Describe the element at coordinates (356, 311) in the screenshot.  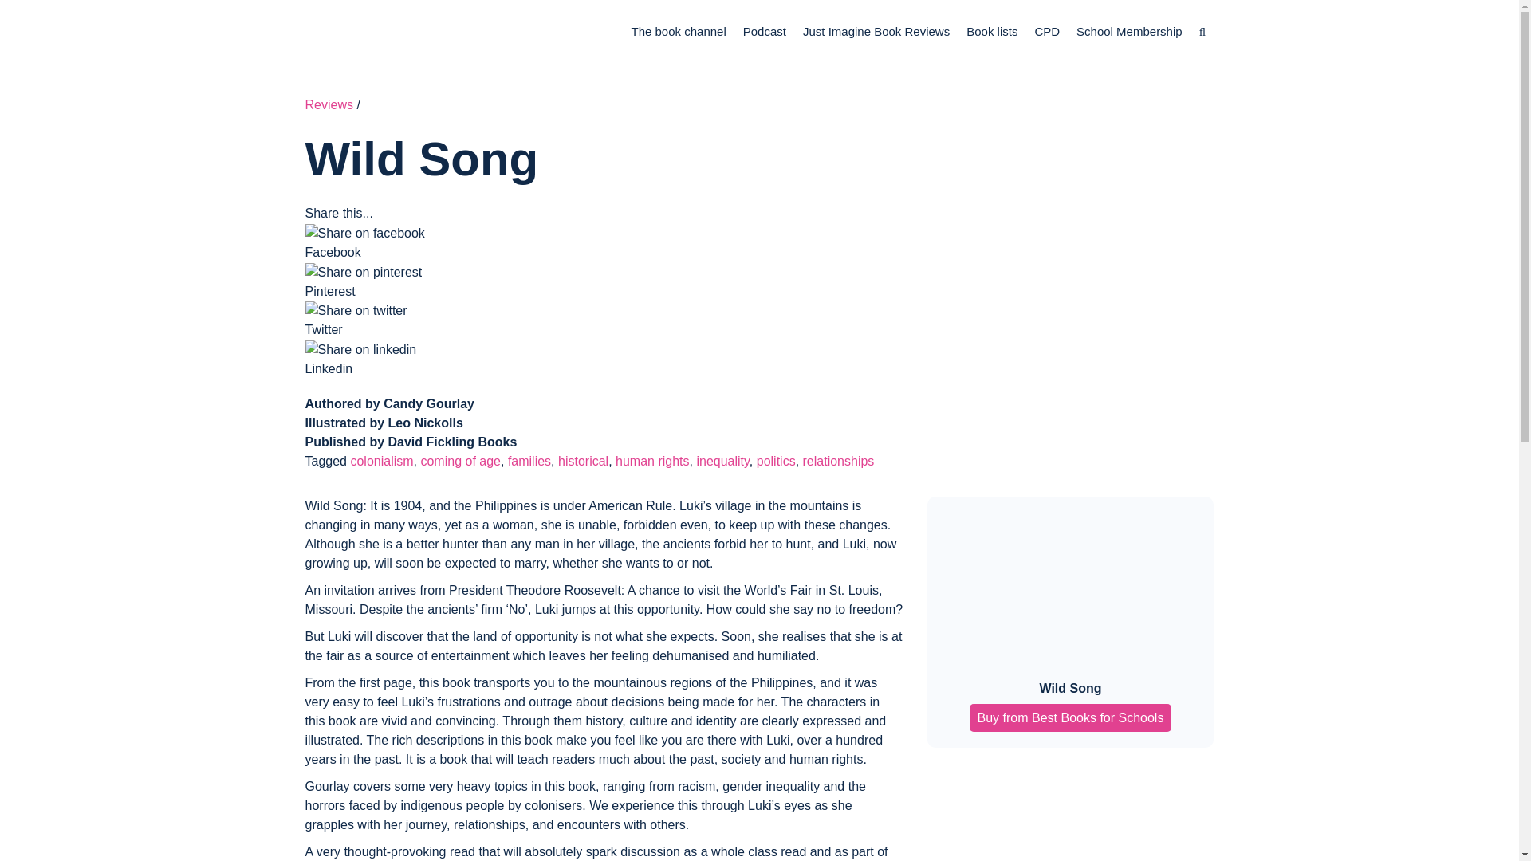
I see `twitter` at that location.